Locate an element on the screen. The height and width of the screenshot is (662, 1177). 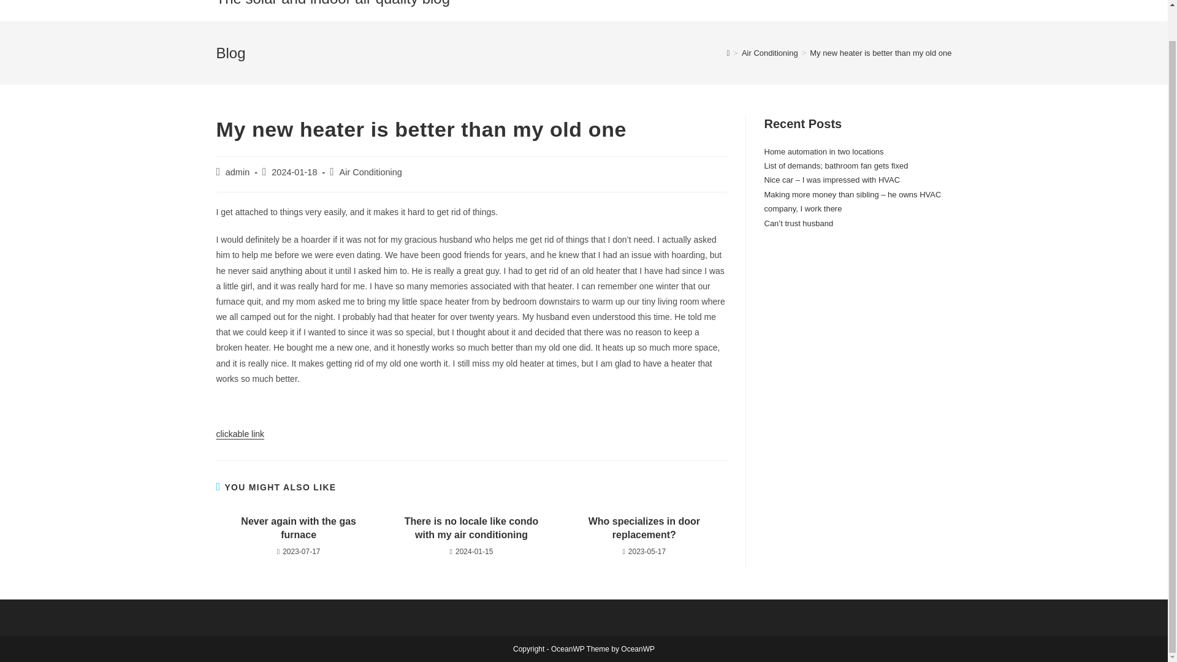
Air Conditioning is located at coordinates (371, 172).